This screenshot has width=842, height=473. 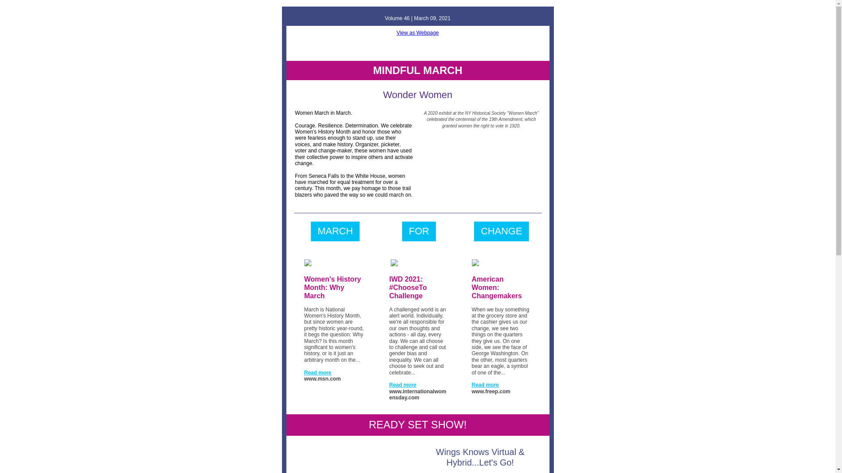 What do you see at coordinates (418, 231) in the screenshot?
I see `FOR` at bounding box center [418, 231].